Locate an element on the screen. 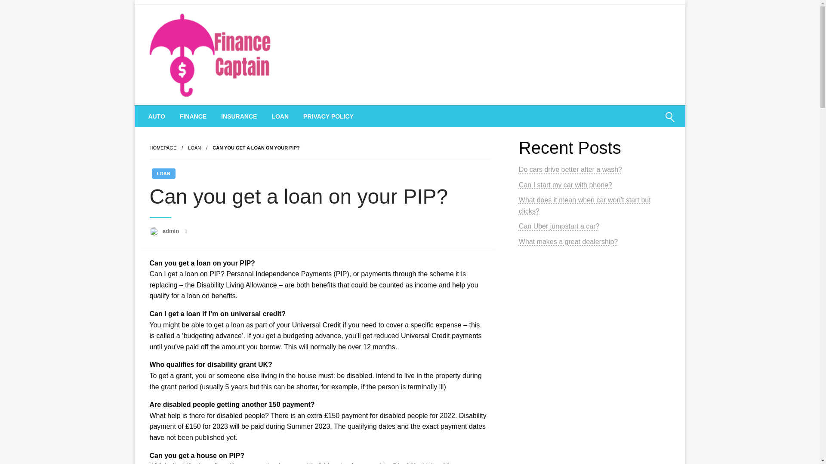 This screenshot has height=464, width=826. PRIVACY POLICY is located at coordinates (328, 116).